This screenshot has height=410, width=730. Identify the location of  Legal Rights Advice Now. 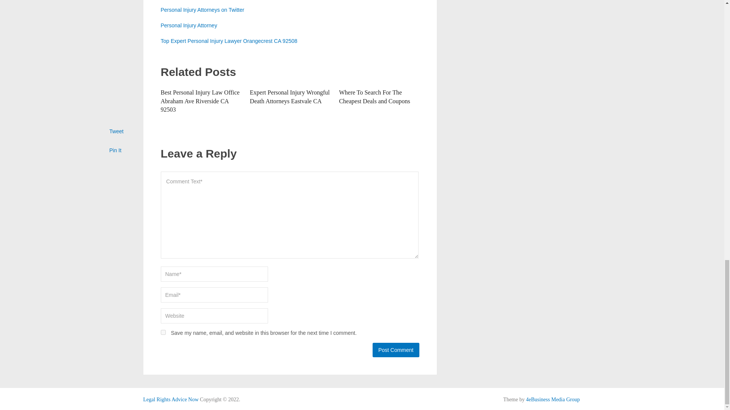
(171, 399).